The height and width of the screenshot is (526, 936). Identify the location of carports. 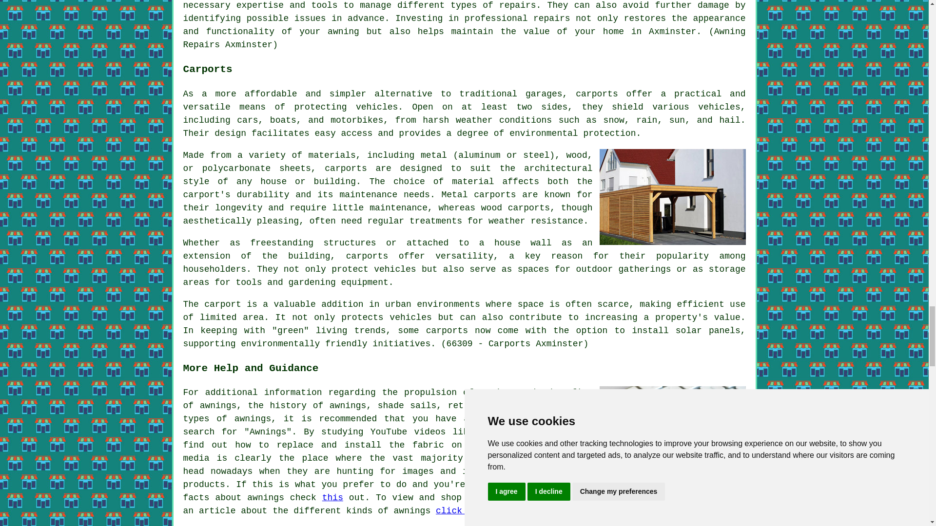
(447, 330).